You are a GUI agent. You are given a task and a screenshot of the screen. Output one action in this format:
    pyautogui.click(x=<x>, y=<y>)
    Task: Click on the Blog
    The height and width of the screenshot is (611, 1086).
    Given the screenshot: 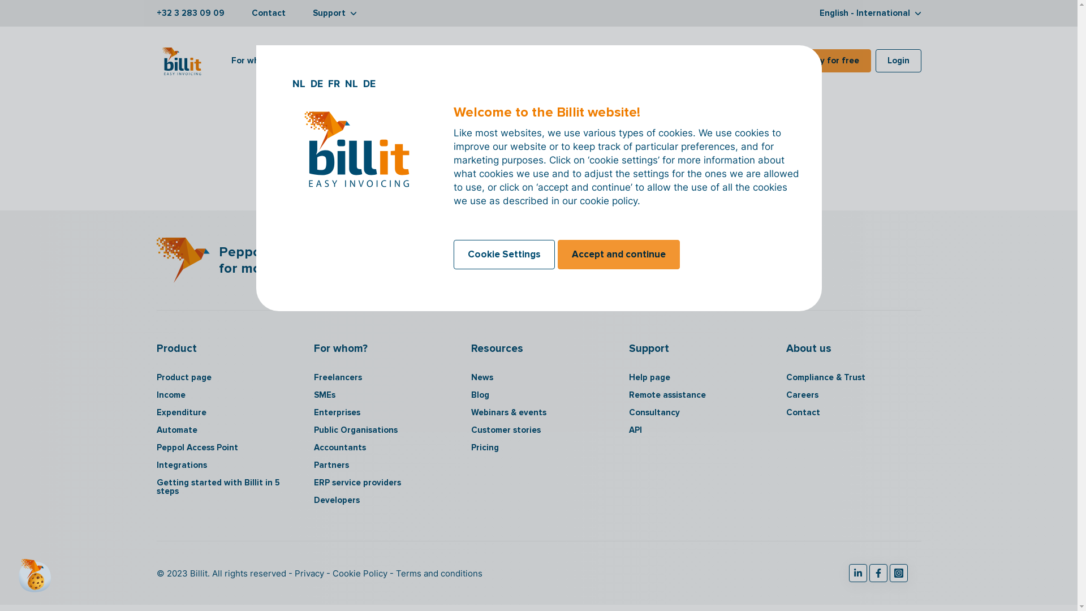 What is the action you would take?
    pyautogui.click(x=538, y=395)
    